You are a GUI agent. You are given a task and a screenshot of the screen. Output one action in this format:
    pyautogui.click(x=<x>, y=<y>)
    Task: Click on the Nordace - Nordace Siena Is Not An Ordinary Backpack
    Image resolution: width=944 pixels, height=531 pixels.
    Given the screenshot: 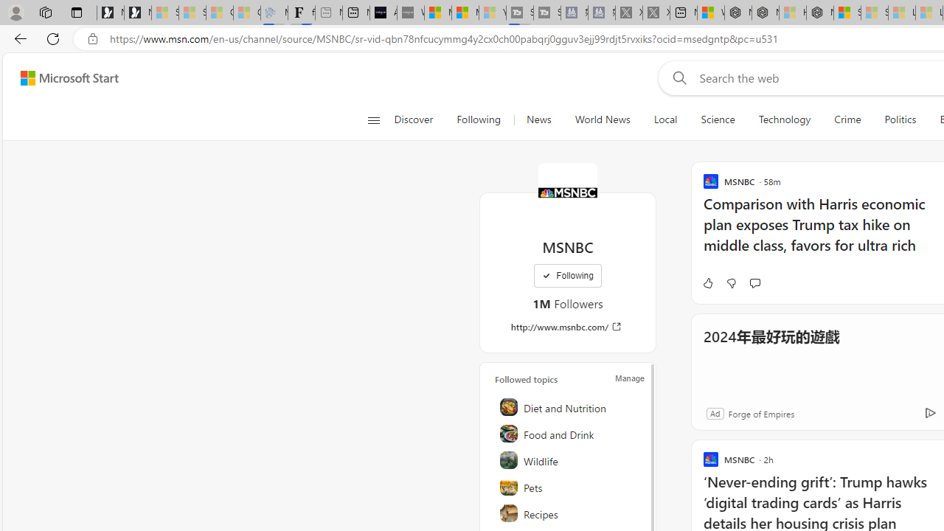 What is the action you would take?
    pyautogui.click(x=820, y=13)
    